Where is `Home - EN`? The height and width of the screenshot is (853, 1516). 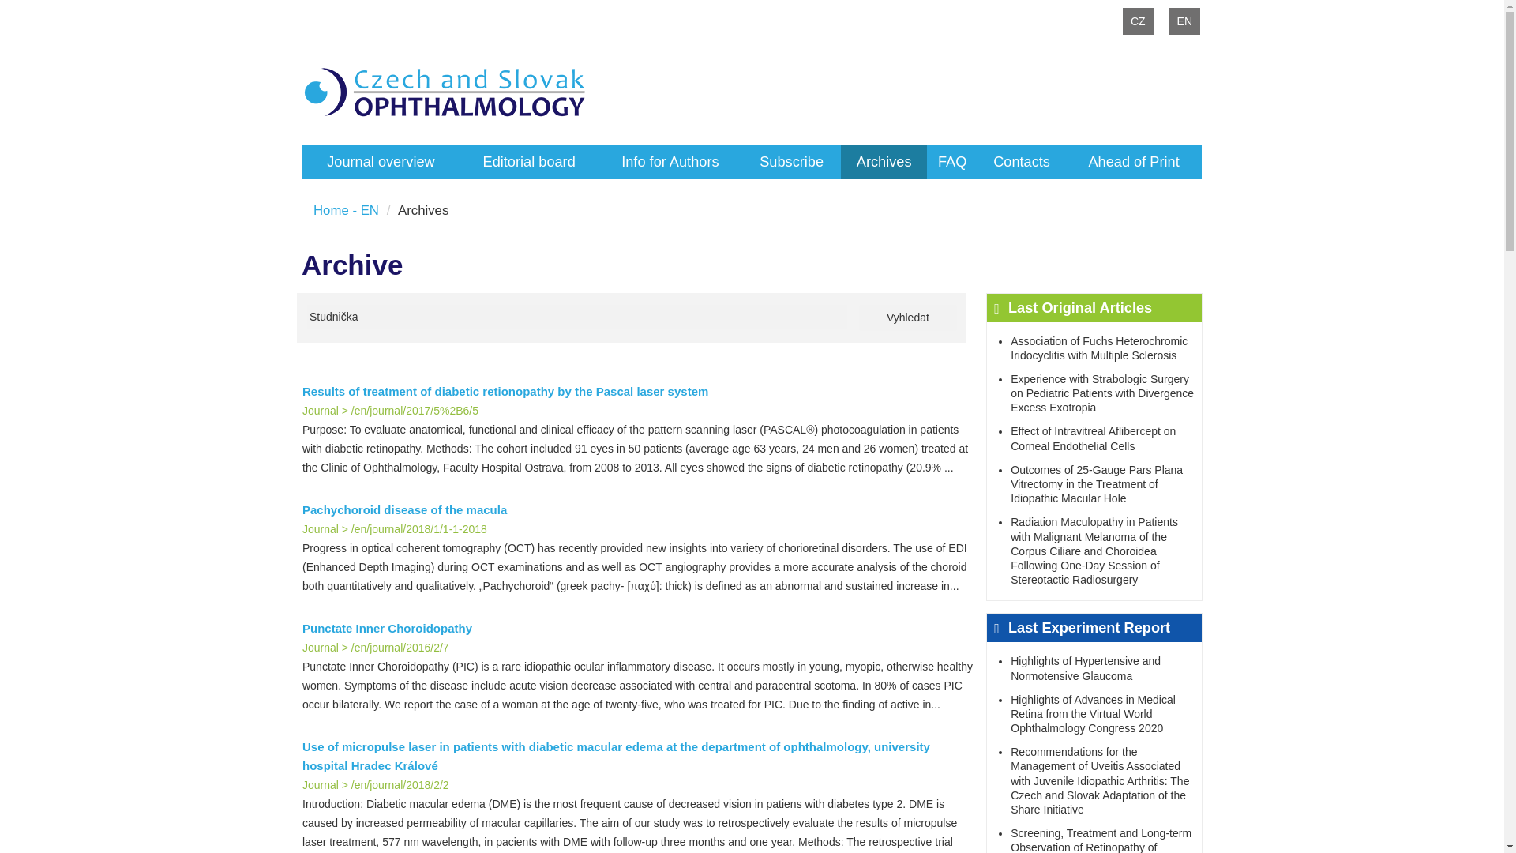
Home - EN is located at coordinates (346, 210).